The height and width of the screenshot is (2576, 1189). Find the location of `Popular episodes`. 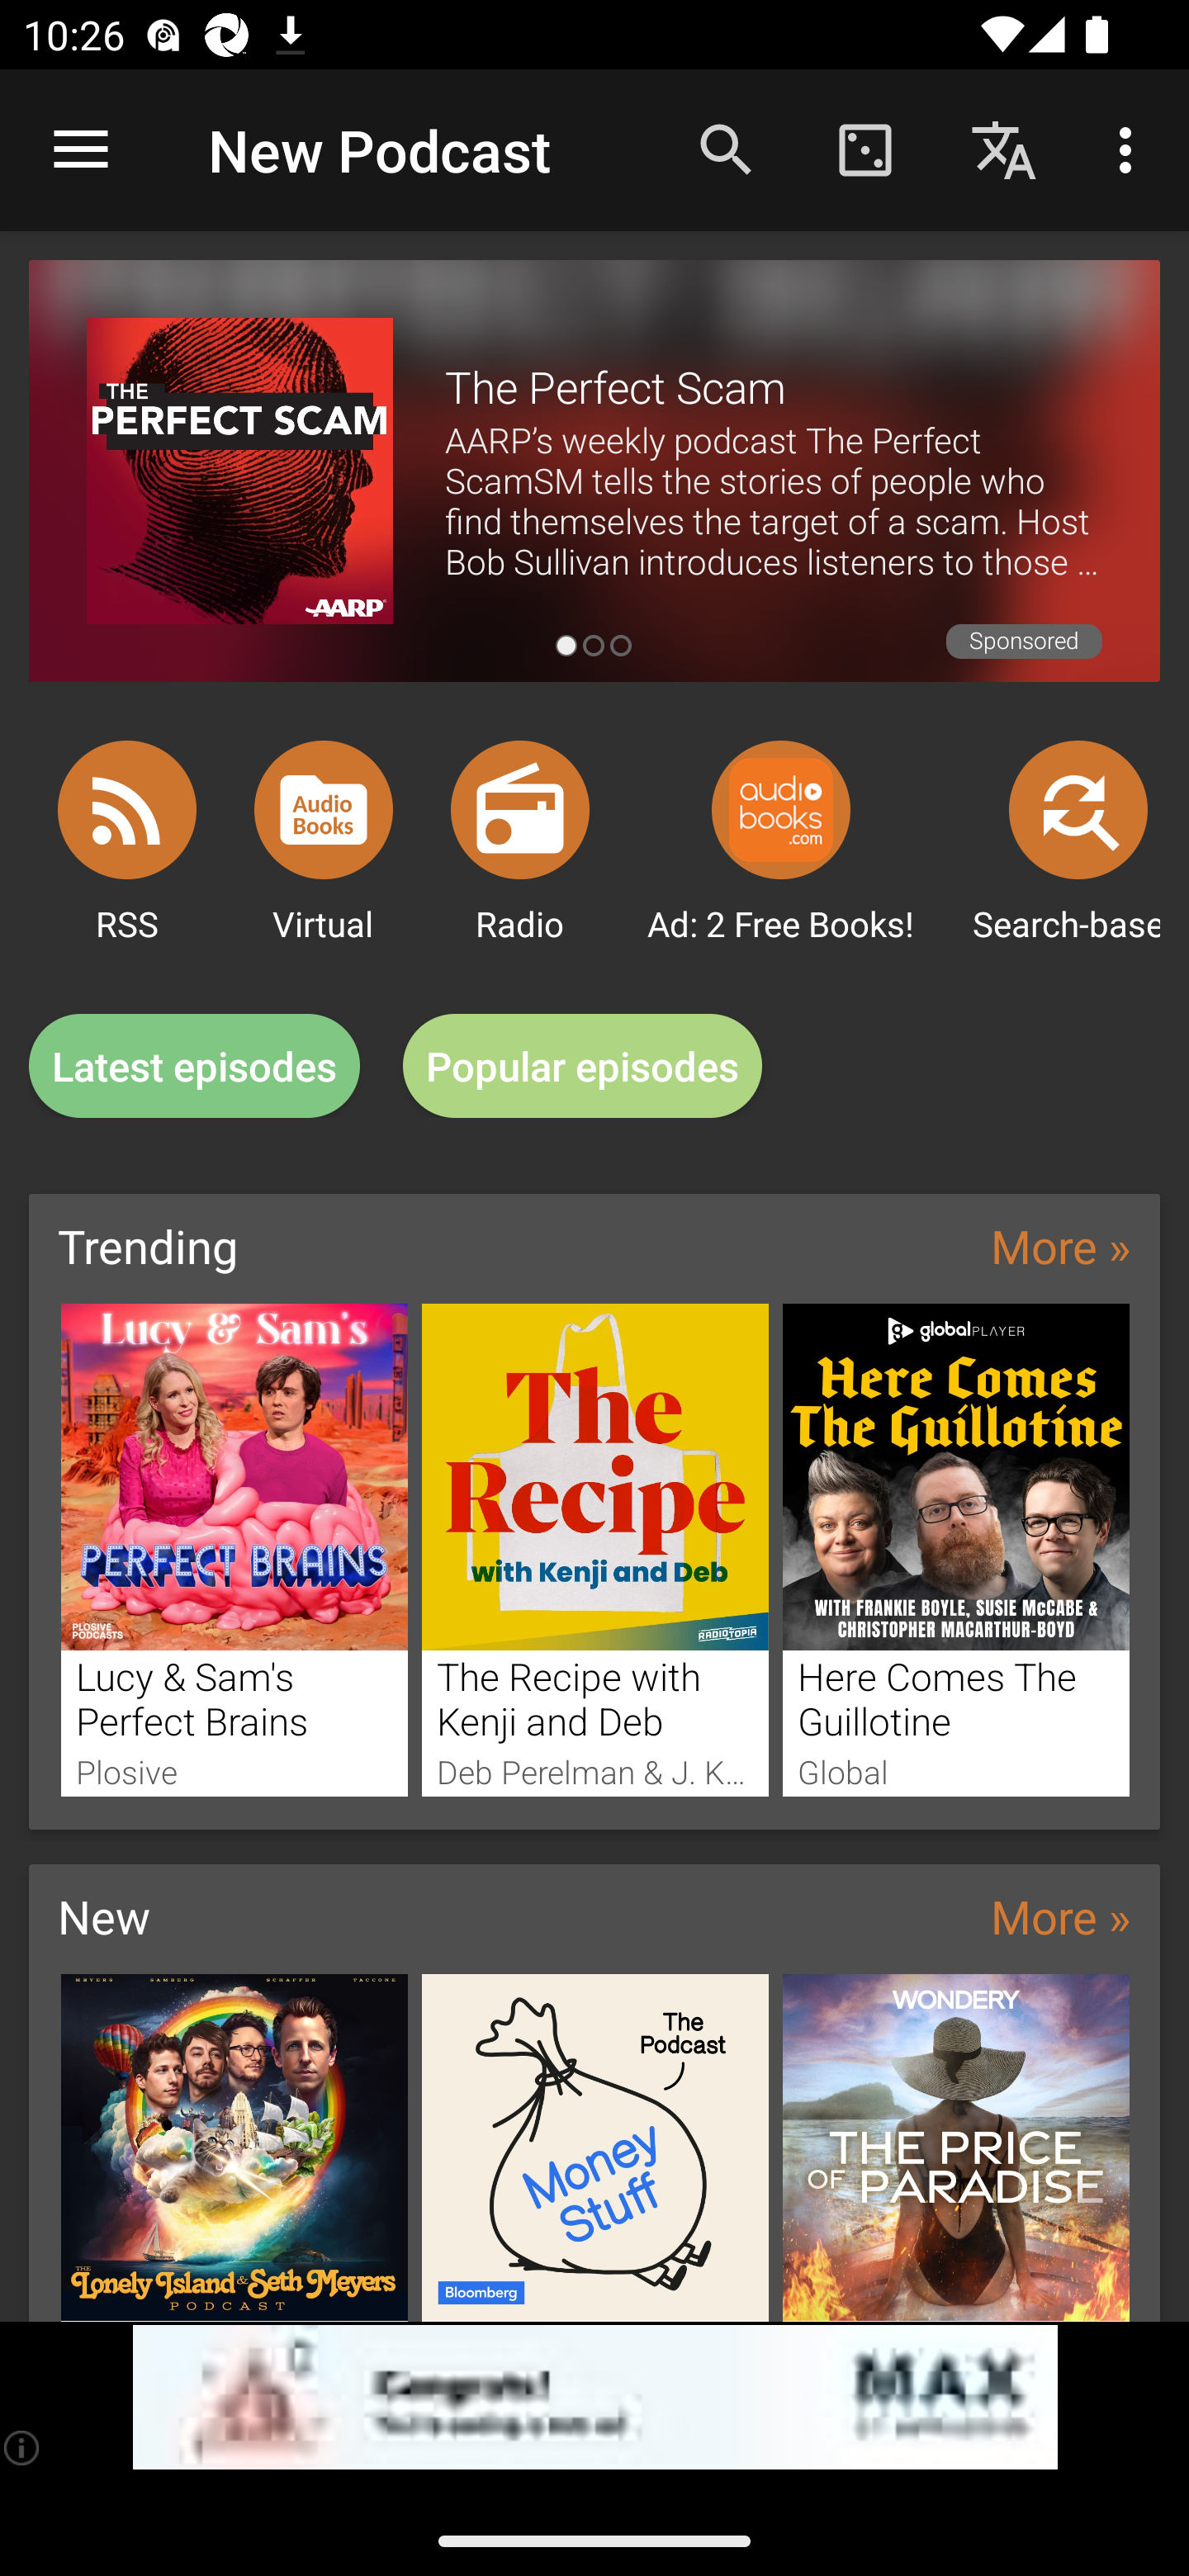

Popular episodes is located at coordinates (583, 1067).